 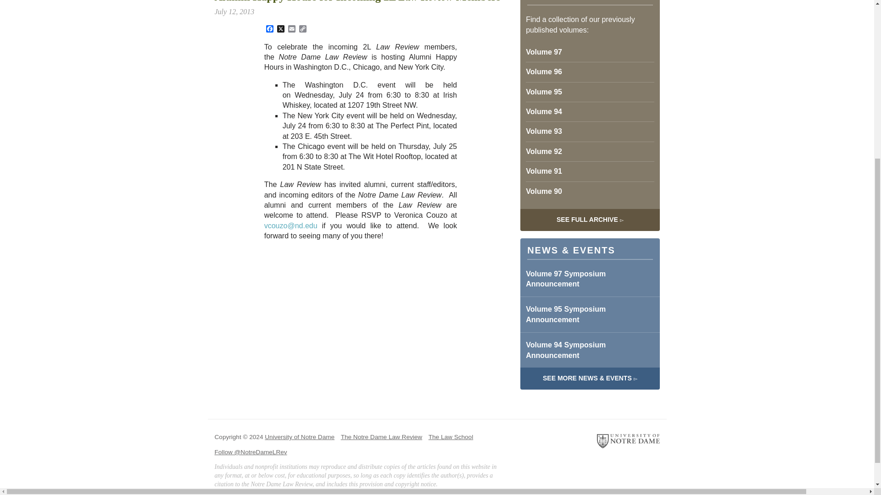 What do you see at coordinates (292, 29) in the screenshot?
I see `Email` at bounding box center [292, 29].